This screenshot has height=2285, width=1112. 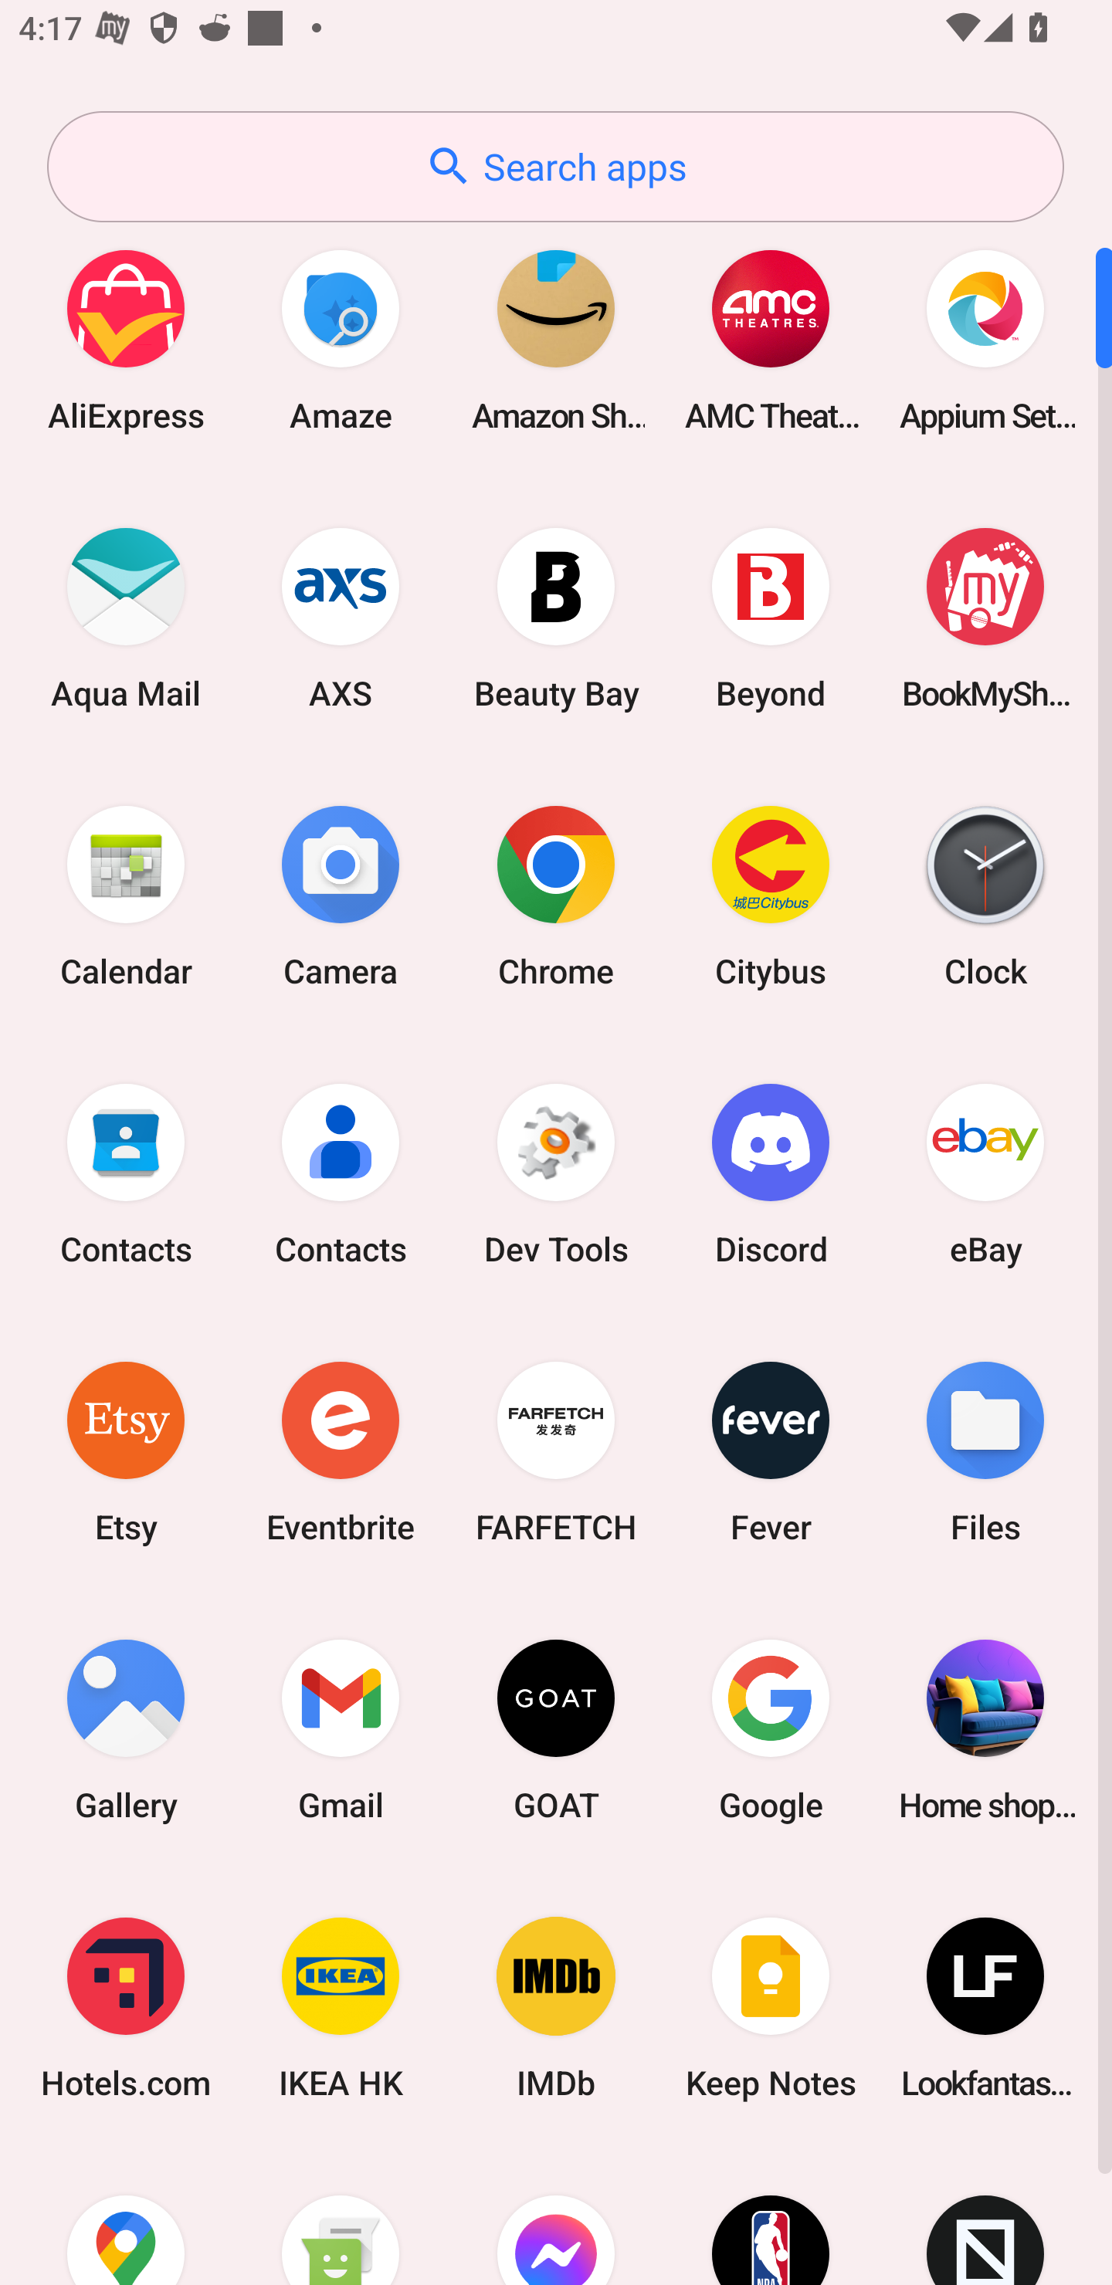 I want to click on eBay, so click(x=985, y=1173).